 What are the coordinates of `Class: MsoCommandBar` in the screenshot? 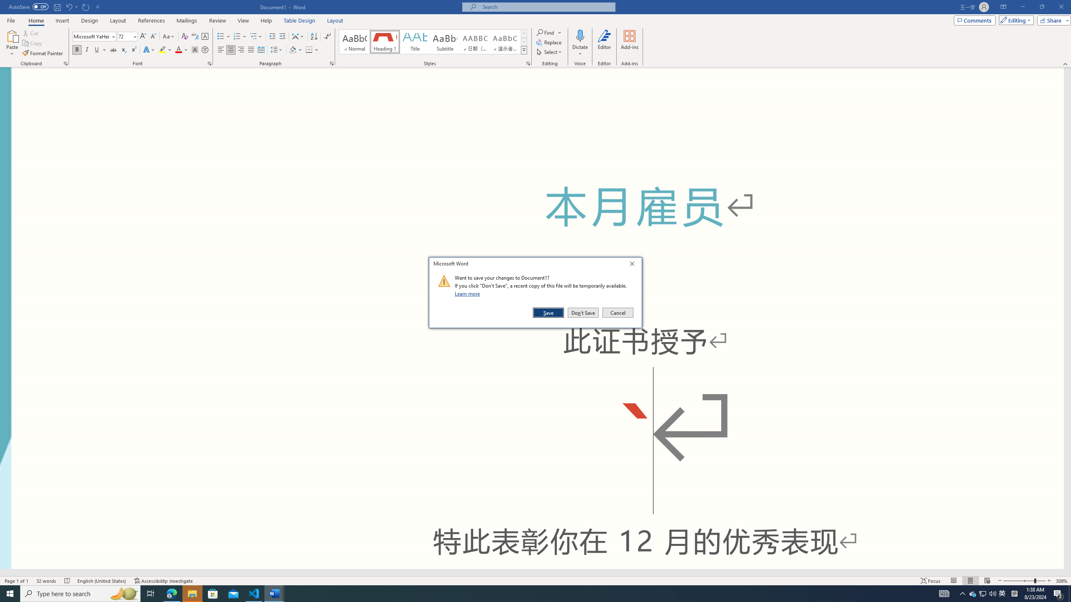 It's located at (1002, 594).